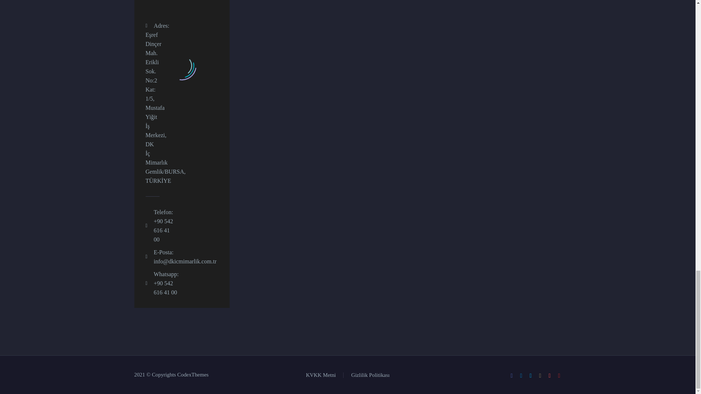 This screenshot has width=701, height=394. Describe the element at coordinates (550, 375) in the screenshot. I see `Pinterest` at that location.